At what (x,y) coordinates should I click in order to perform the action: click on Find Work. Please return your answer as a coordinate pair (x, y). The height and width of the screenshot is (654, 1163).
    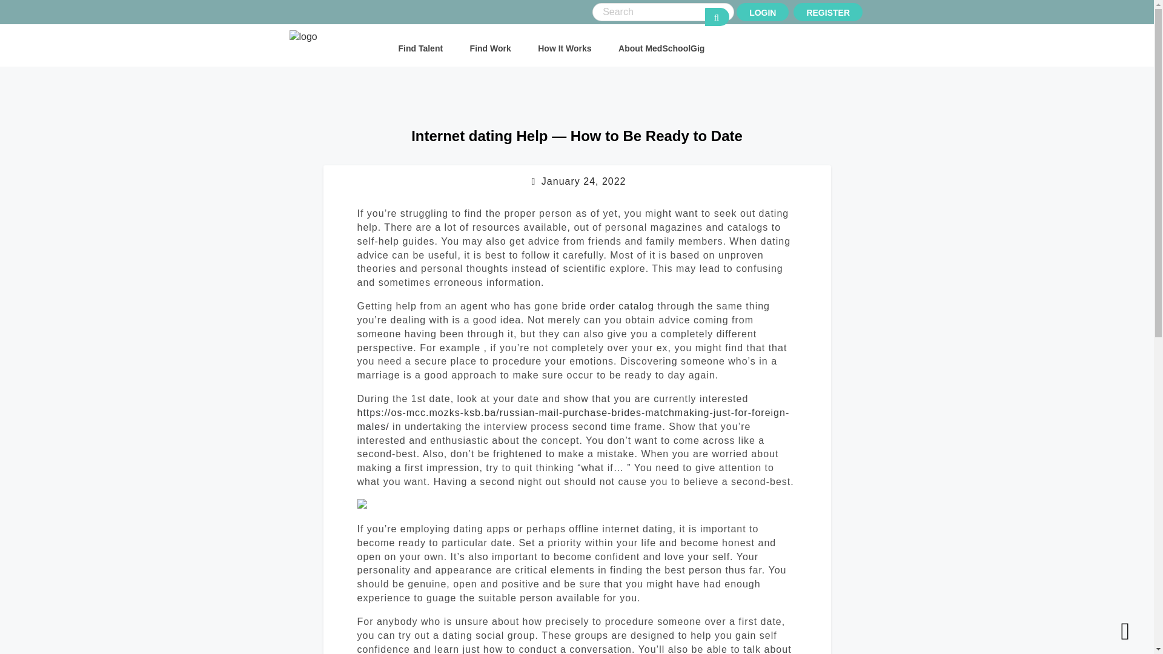
    Looking at the image, I should click on (491, 48).